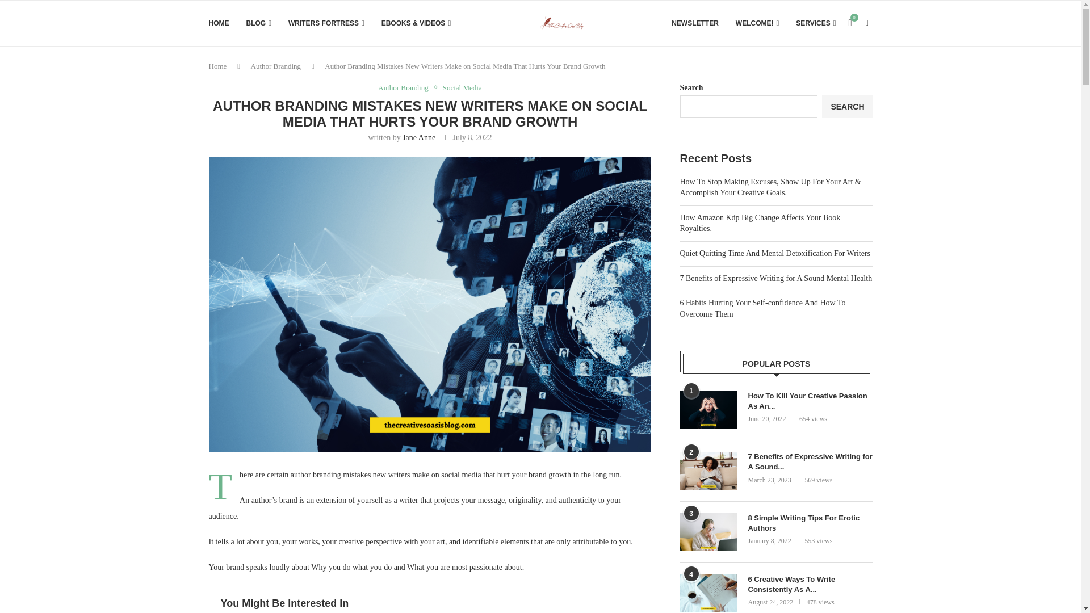 This screenshot has width=1090, height=613. What do you see at coordinates (695, 23) in the screenshot?
I see `NEWSLETTER` at bounding box center [695, 23].